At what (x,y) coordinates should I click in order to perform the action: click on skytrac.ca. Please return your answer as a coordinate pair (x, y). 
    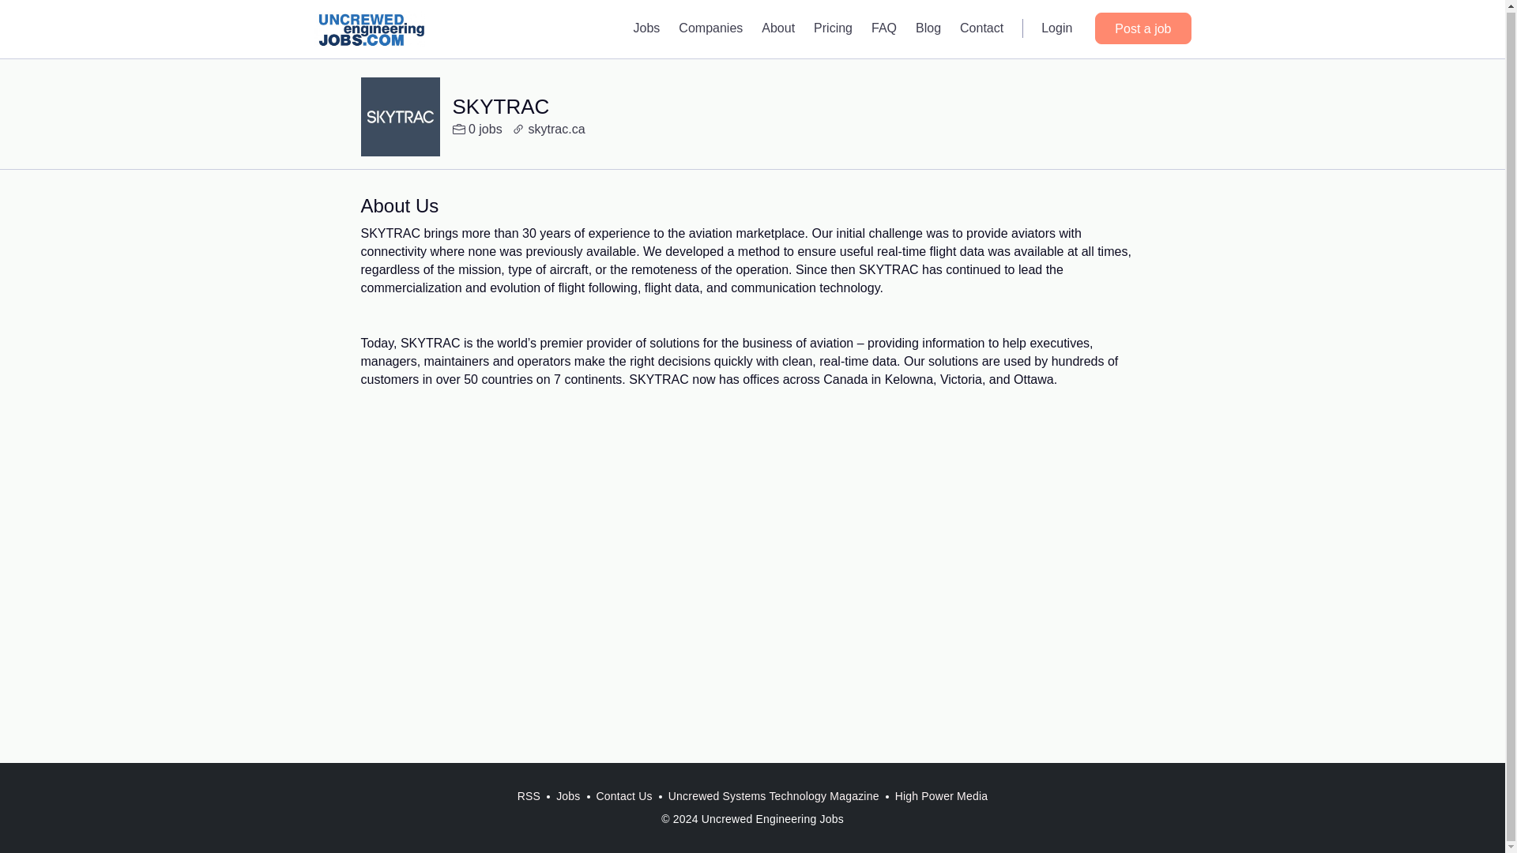
    Looking at the image, I should click on (548, 130).